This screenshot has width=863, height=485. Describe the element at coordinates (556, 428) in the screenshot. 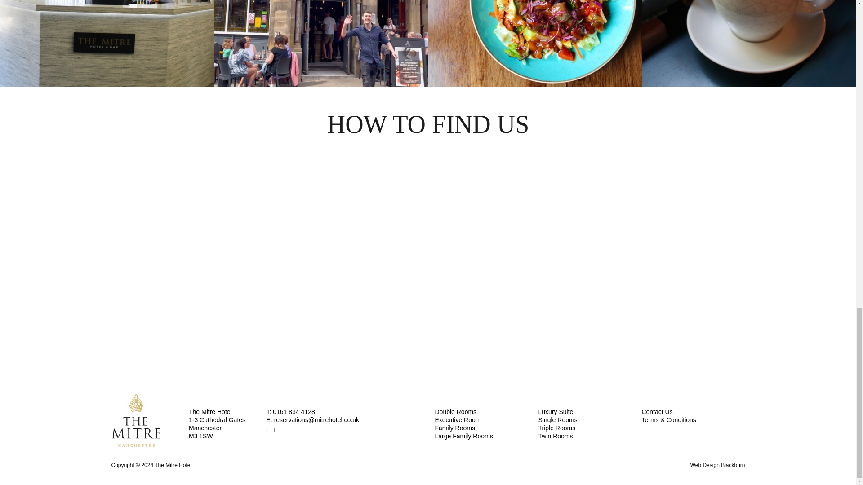

I see `Triple Rooms` at that location.